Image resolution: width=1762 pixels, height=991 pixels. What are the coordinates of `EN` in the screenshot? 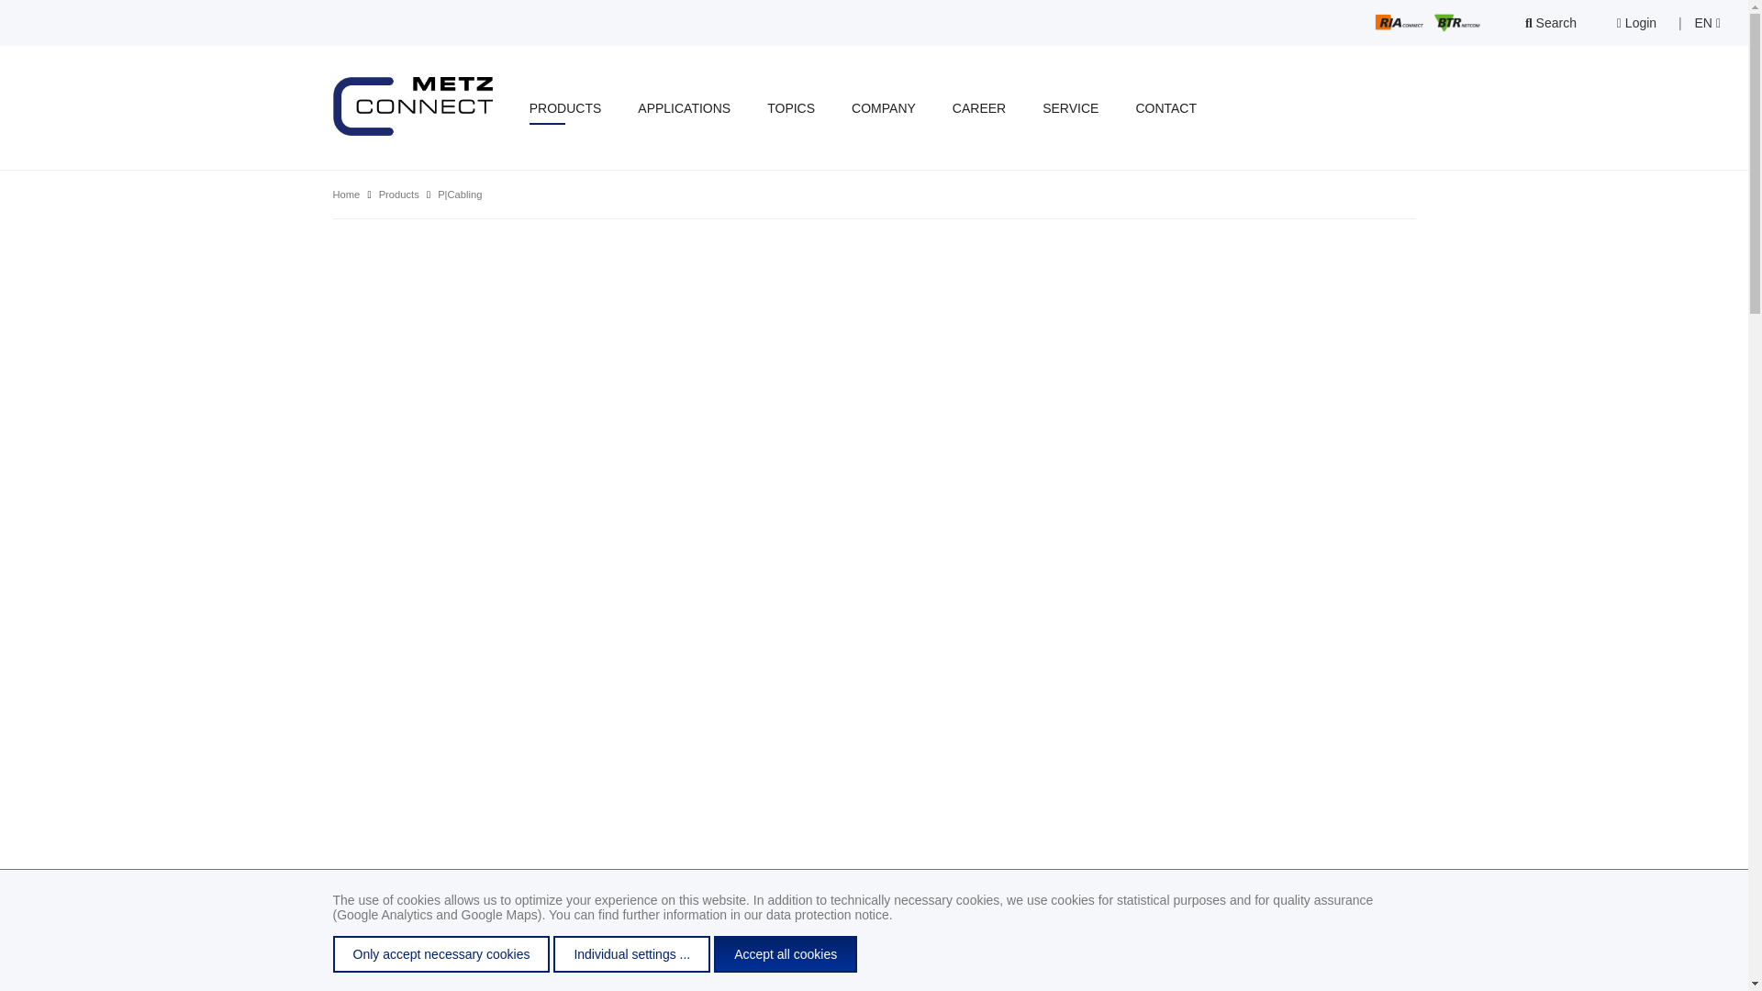 It's located at (1708, 22).